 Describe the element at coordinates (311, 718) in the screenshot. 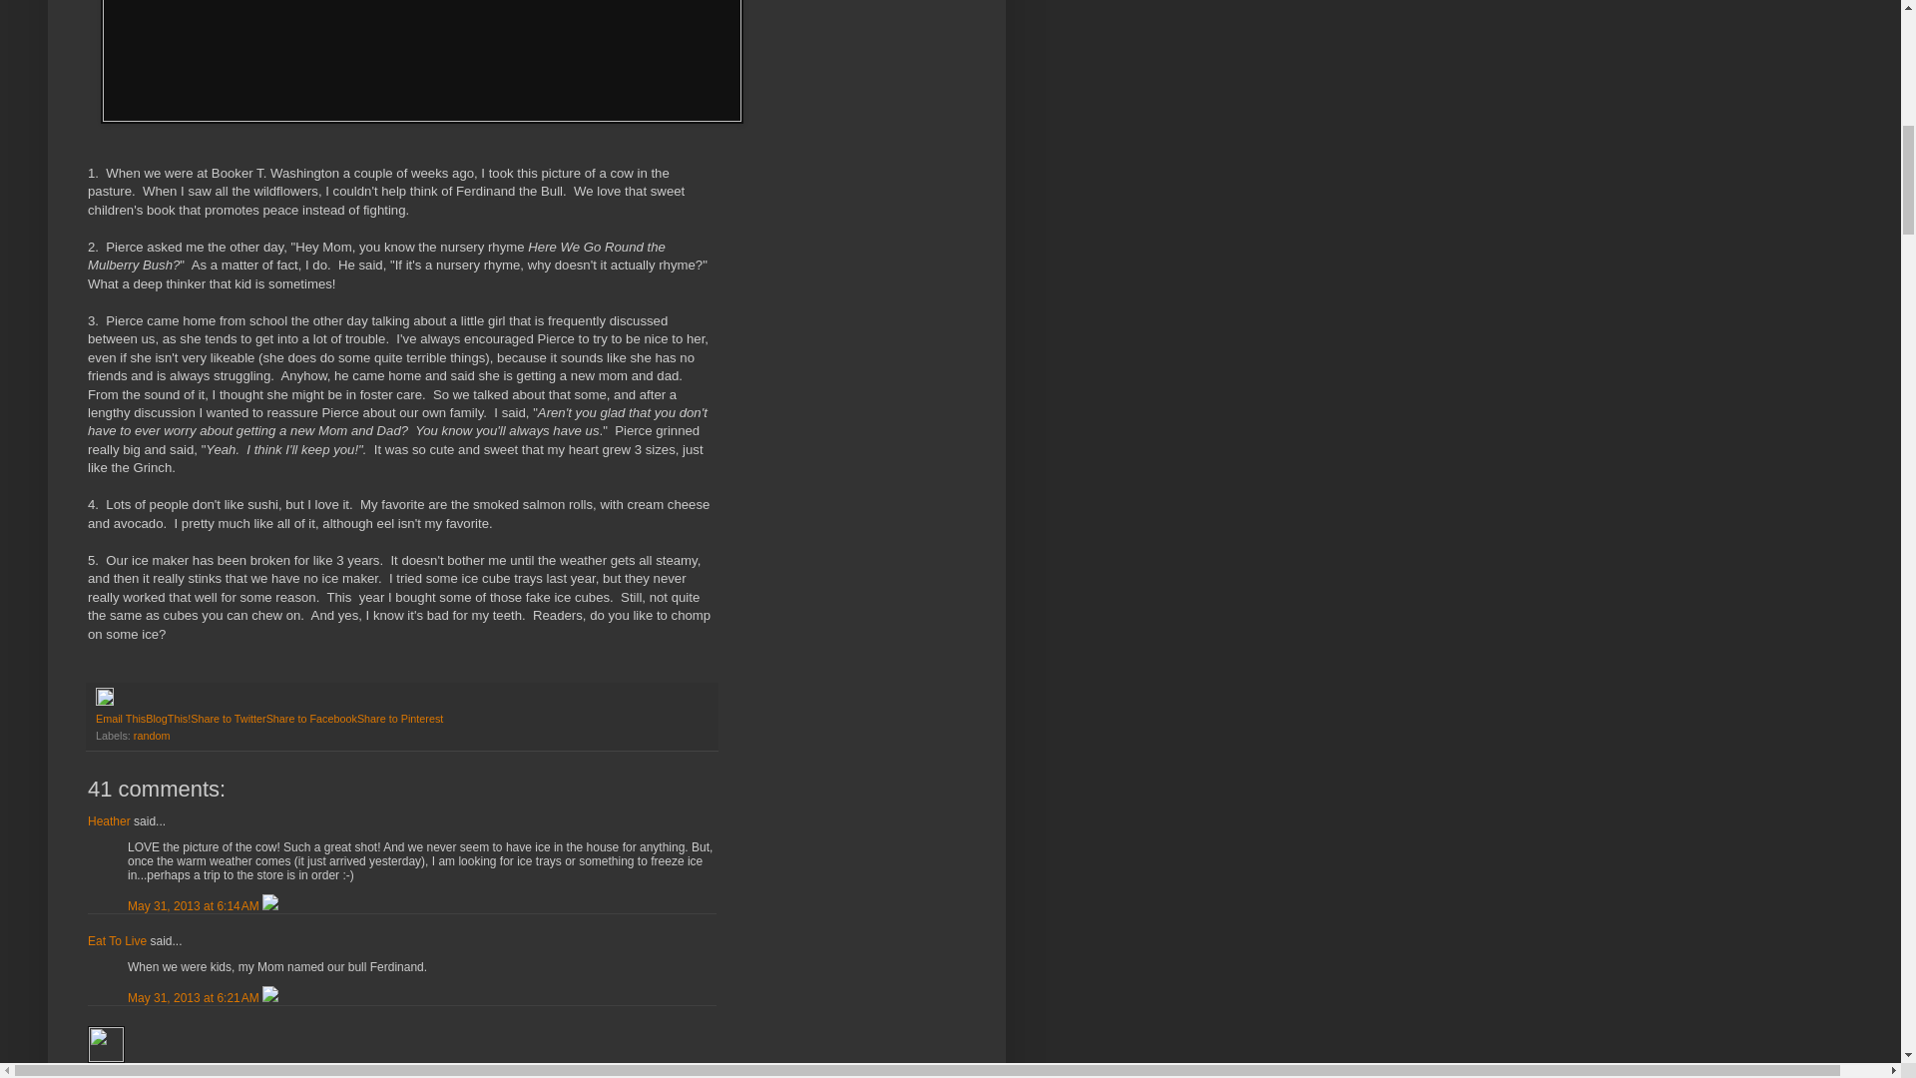

I see `Share to Facebook` at that location.